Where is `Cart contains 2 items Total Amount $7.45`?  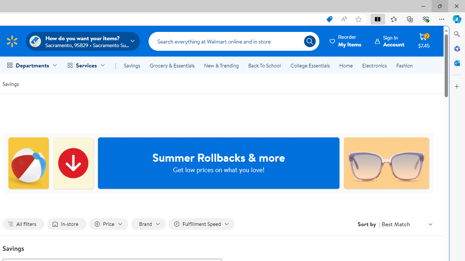
Cart contains 2 items Total Amount $7.45 is located at coordinates (424, 41).